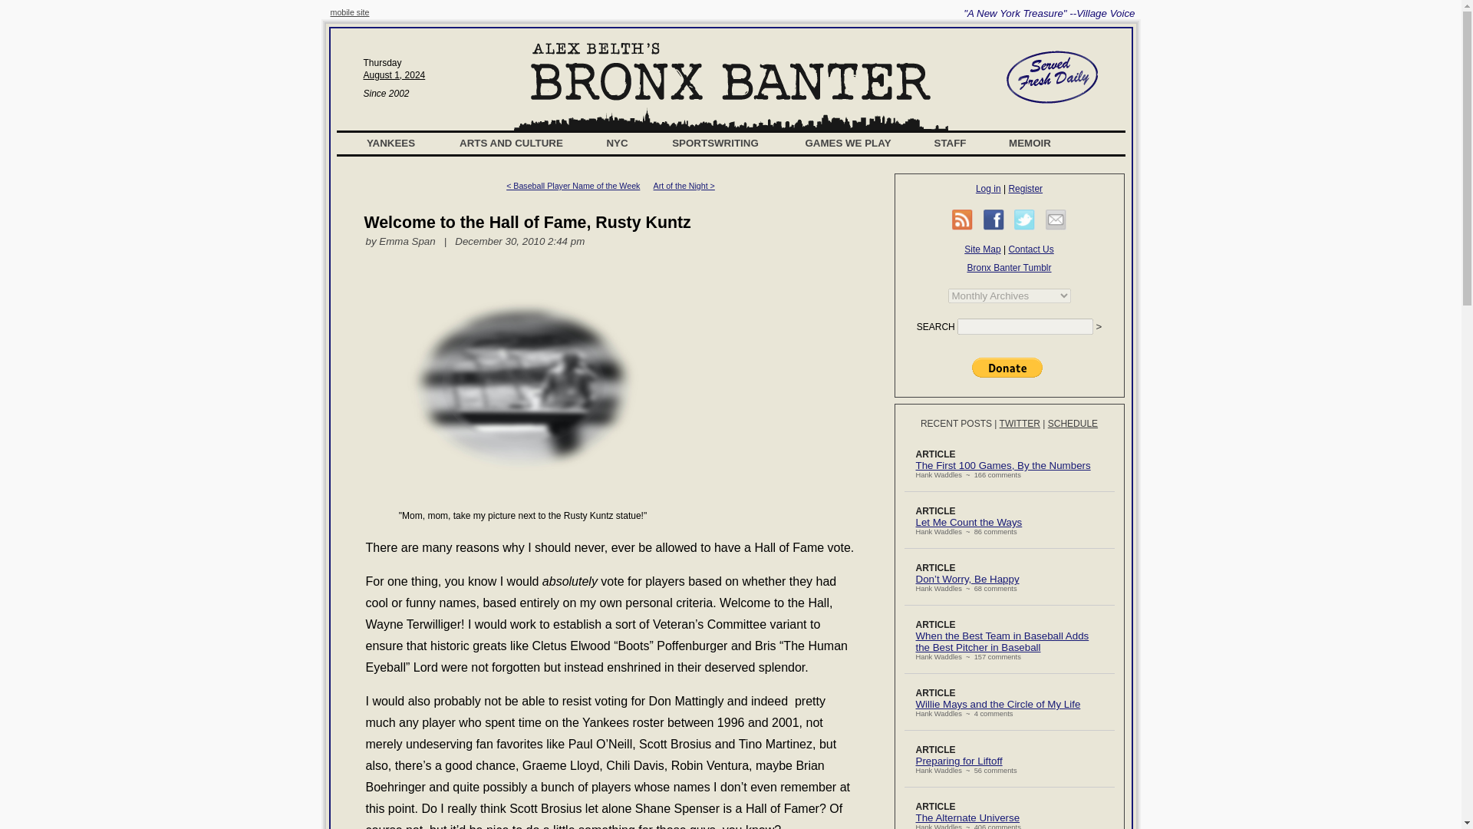  What do you see at coordinates (522, 386) in the screenshot?
I see `HallofFame` at bounding box center [522, 386].